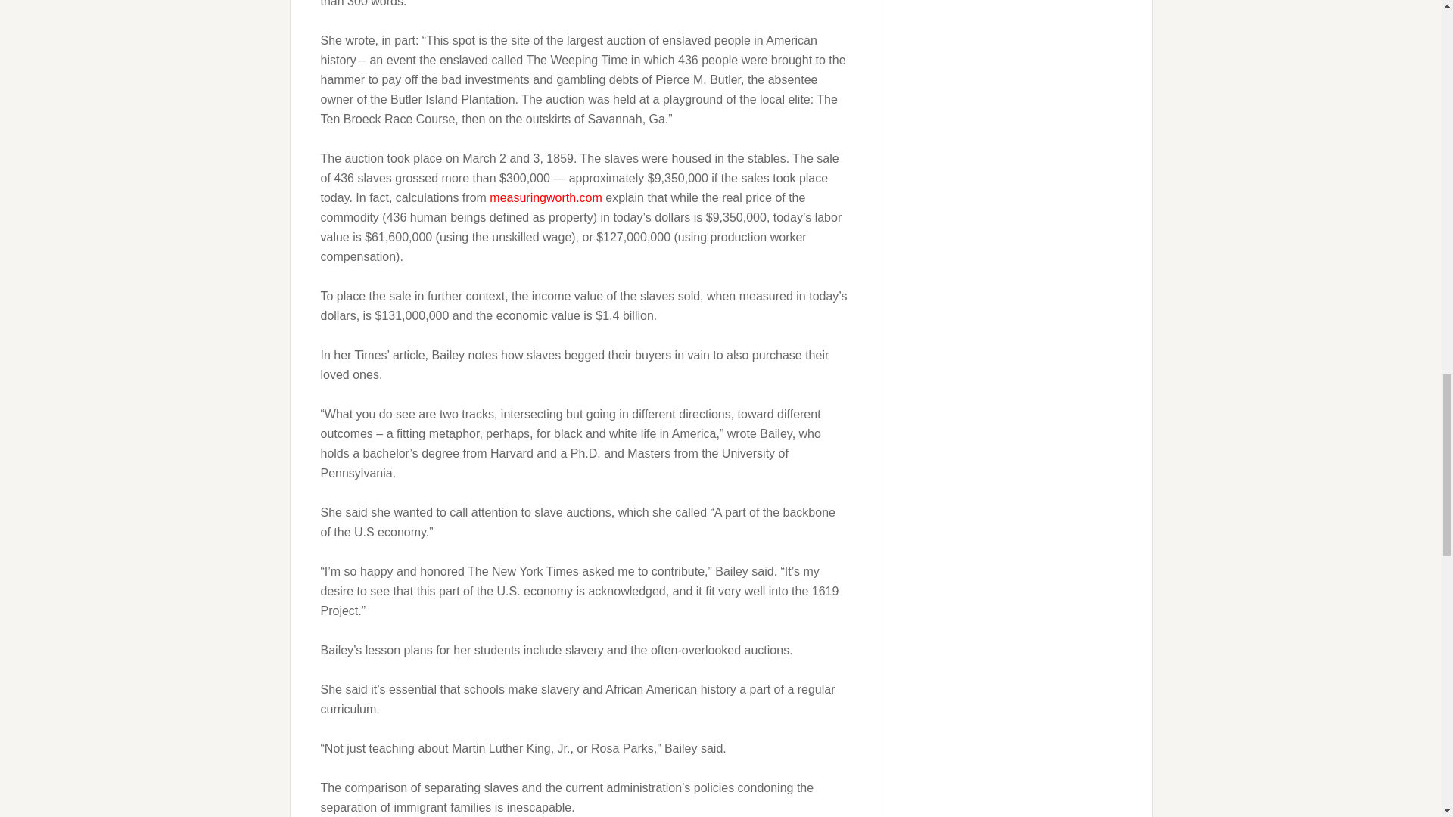  I want to click on measuringworth.com, so click(546, 197).